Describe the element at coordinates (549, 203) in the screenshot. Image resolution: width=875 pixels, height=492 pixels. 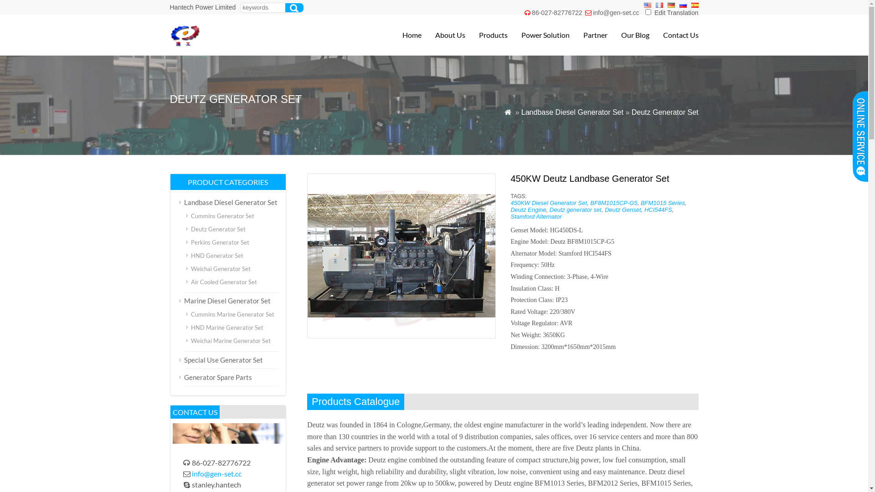
I see `450KW Diesel Generator Set` at that location.